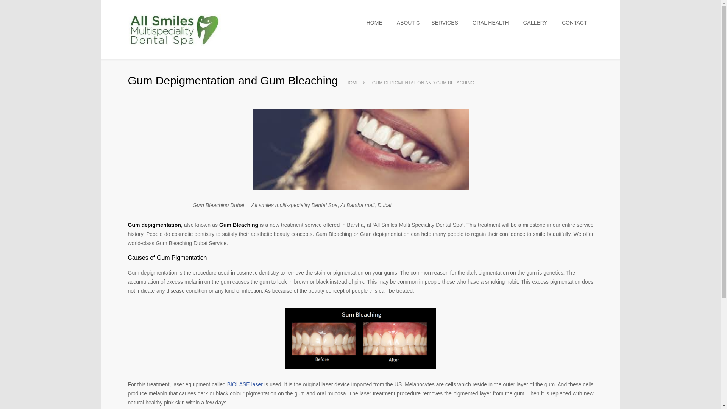 The image size is (727, 409). I want to click on ABOUT, so click(407, 23).